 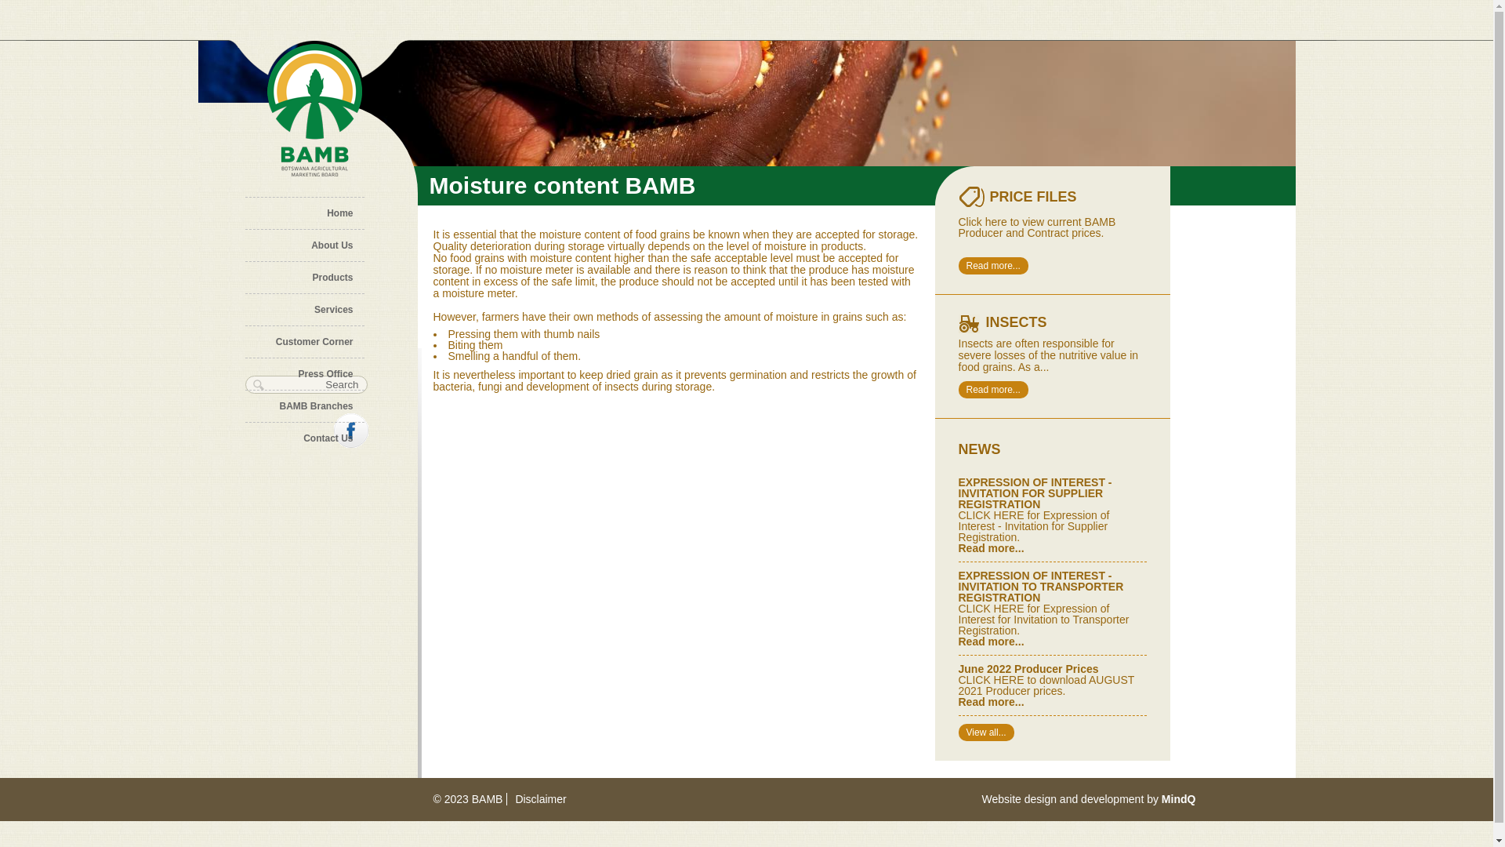 I want to click on Home, so click(x=314, y=111).